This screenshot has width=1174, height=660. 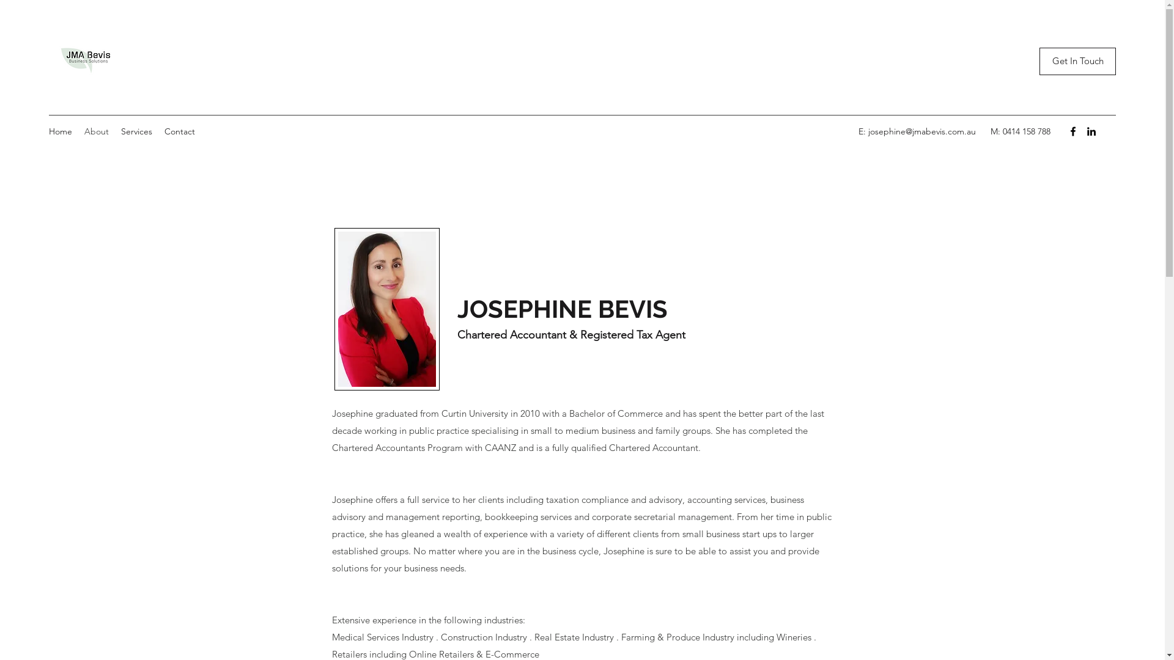 What do you see at coordinates (1077, 61) in the screenshot?
I see `Get In Touch` at bounding box center [1077, 61].